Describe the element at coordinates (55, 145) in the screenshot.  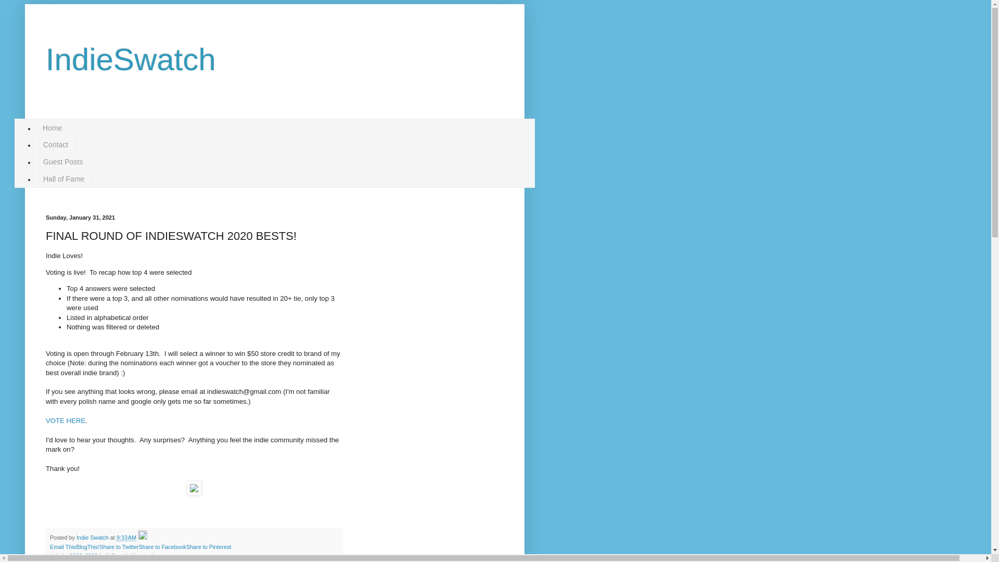
I see `Contact` at that location.